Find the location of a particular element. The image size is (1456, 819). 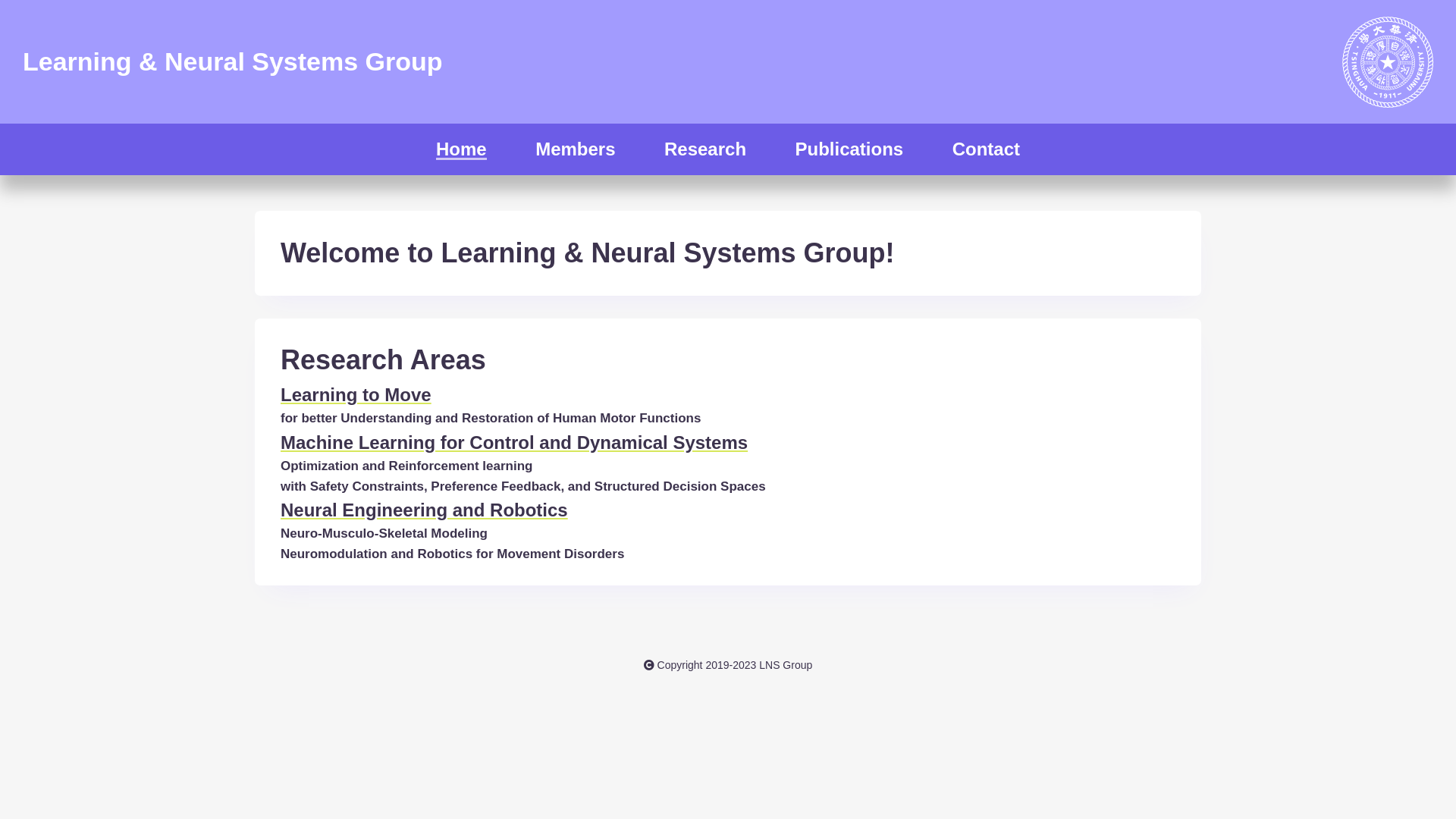

Contact is located at coordinates (986, 152).